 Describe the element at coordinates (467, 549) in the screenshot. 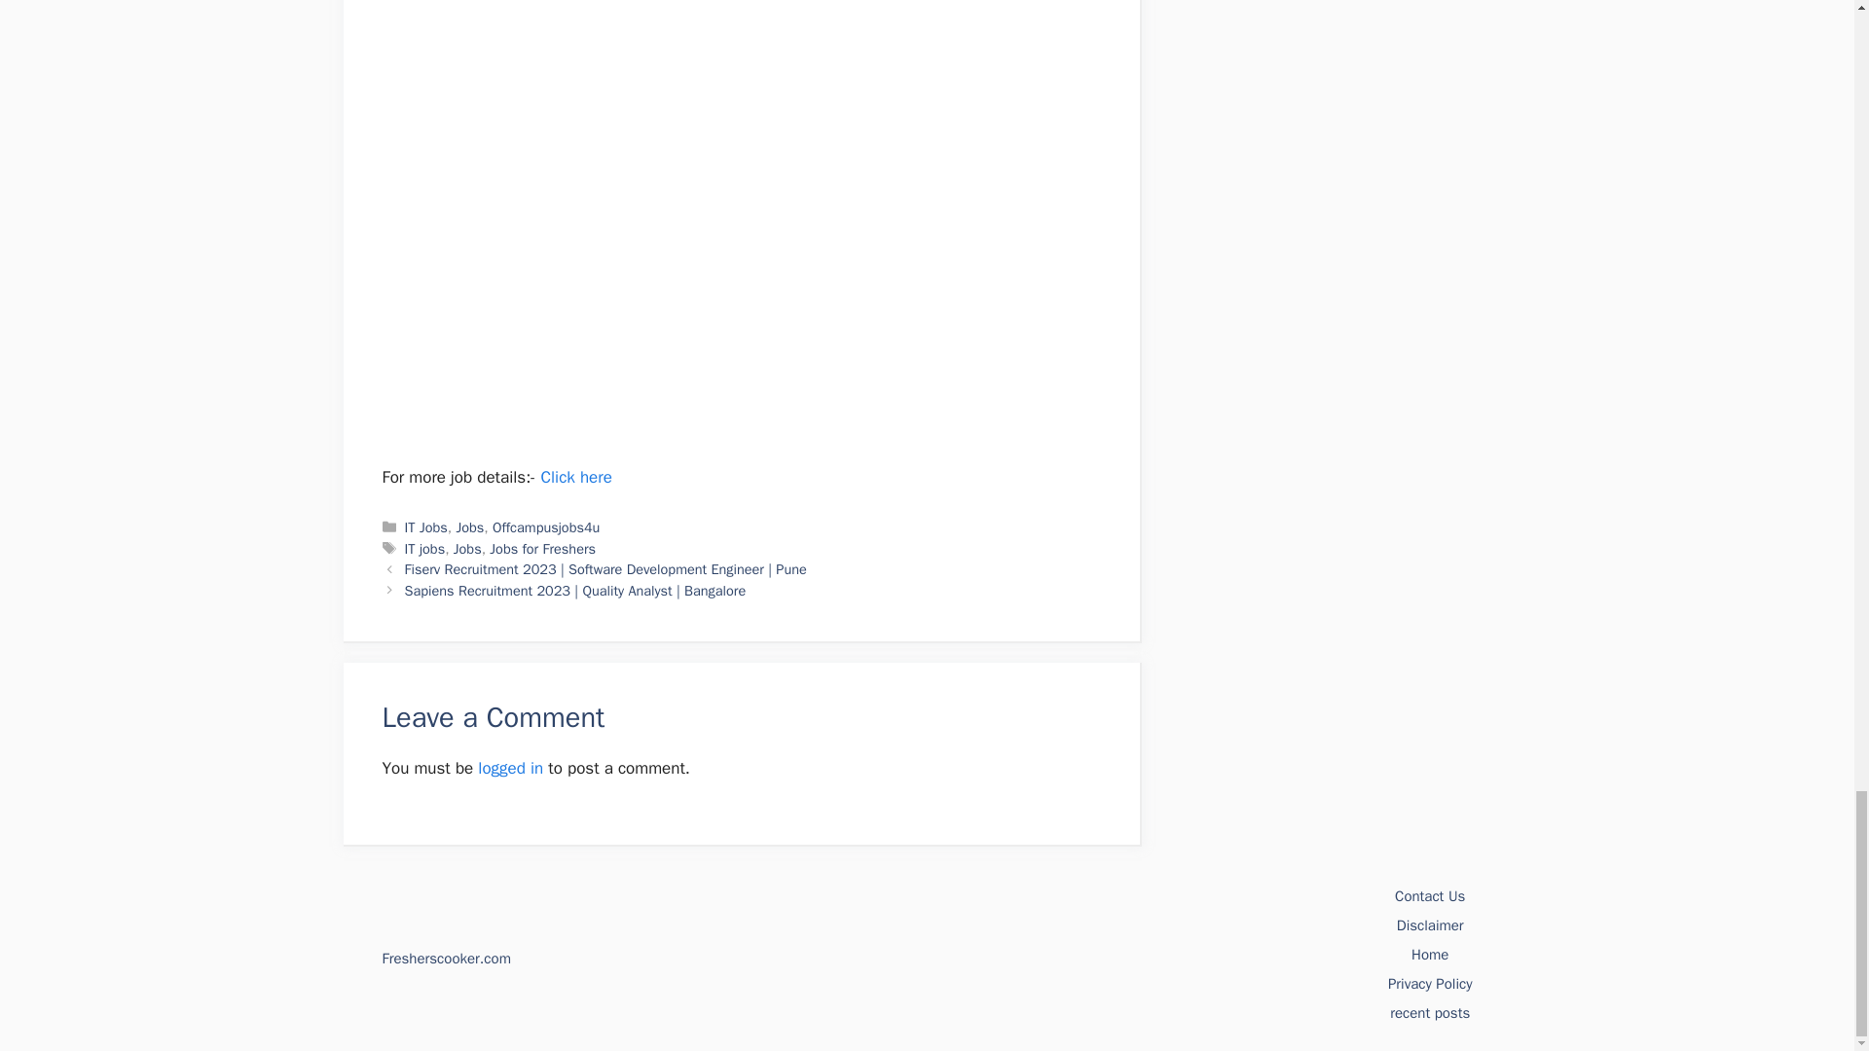

I see `Jobs` at that location.